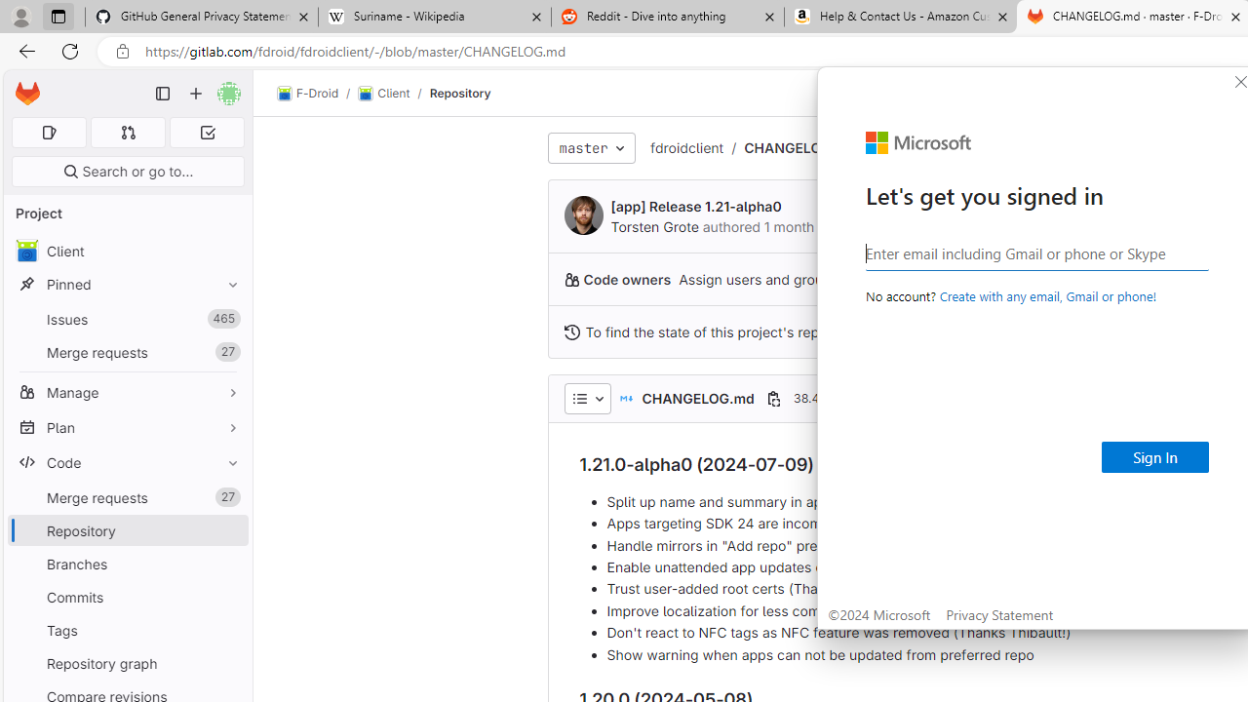 Image resolution: width=1248 pixels, height=702 pixels. Describe the element at coordinates (228, 530) in the screenshot. I see `Pin Repository` at that location.